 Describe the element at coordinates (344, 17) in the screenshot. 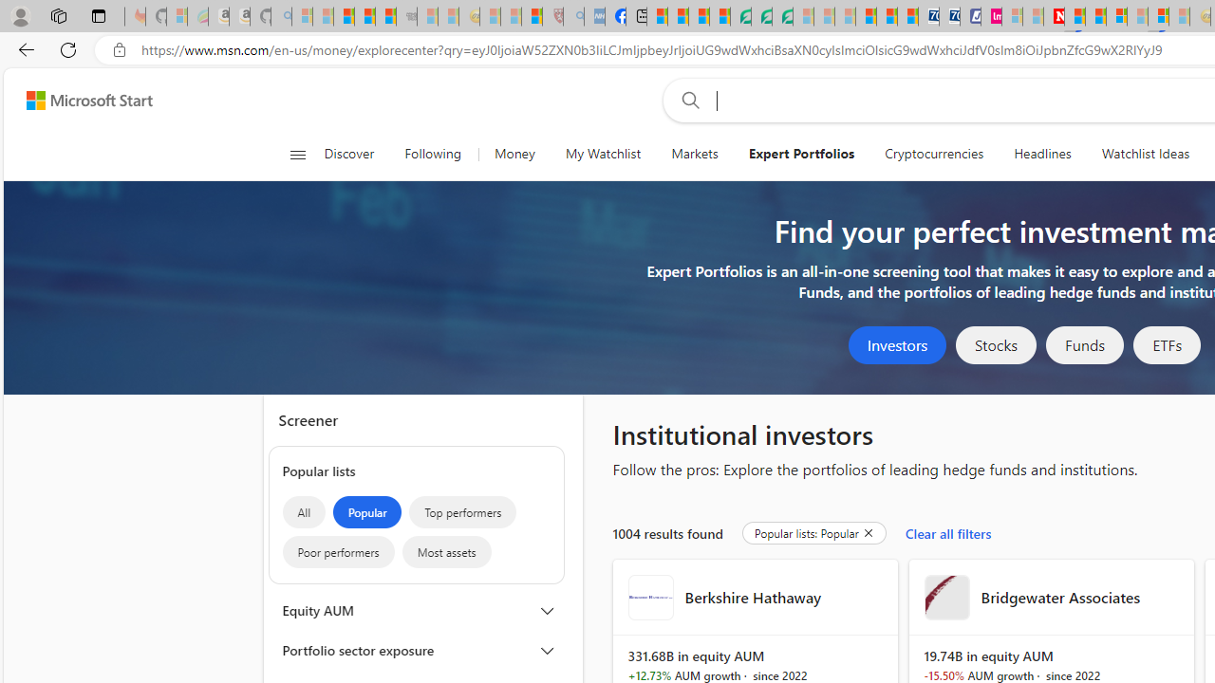

I see `The Weather Channel - MSN` at that location.